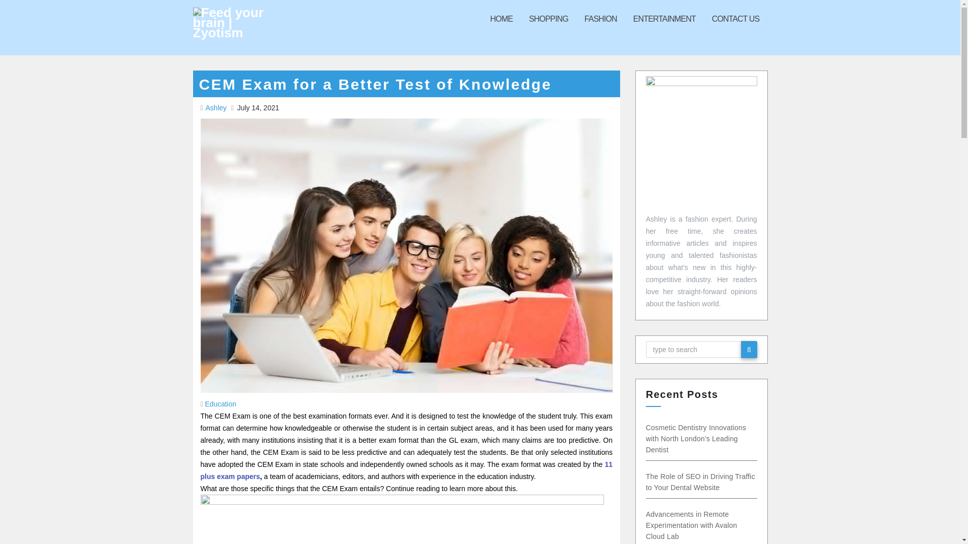  I want to click on The Role of SEO in Driving Traffic to Your Dental Website, so click(698, 482).